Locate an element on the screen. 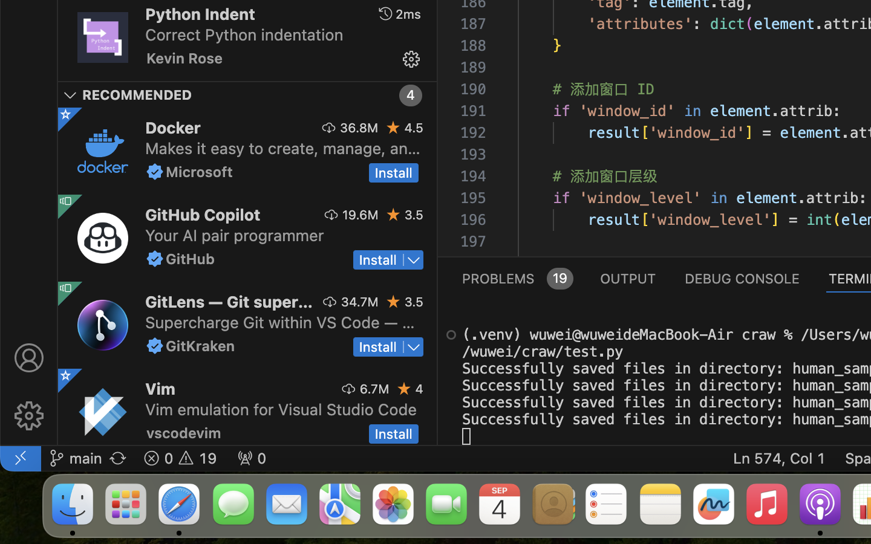 The height and width of the screenshot is (544, 871).  is located at coordinates (328, 128).